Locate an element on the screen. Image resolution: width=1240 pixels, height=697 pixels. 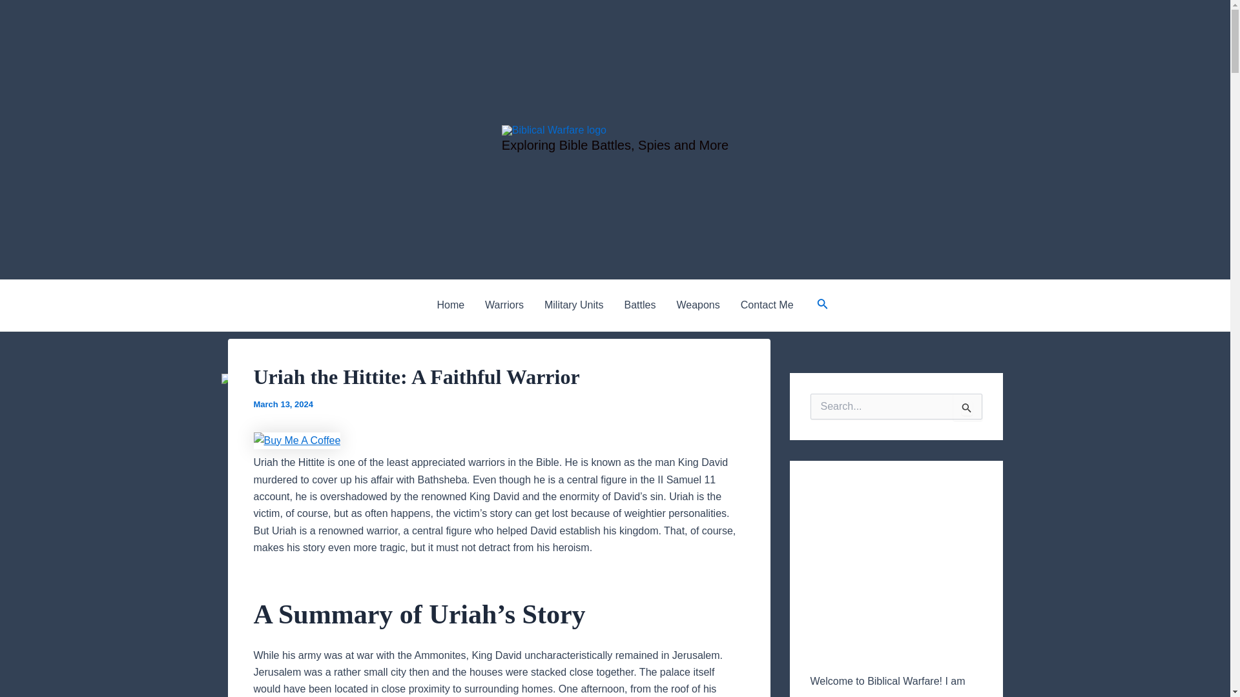
Search is located at coordinates (967, 407).